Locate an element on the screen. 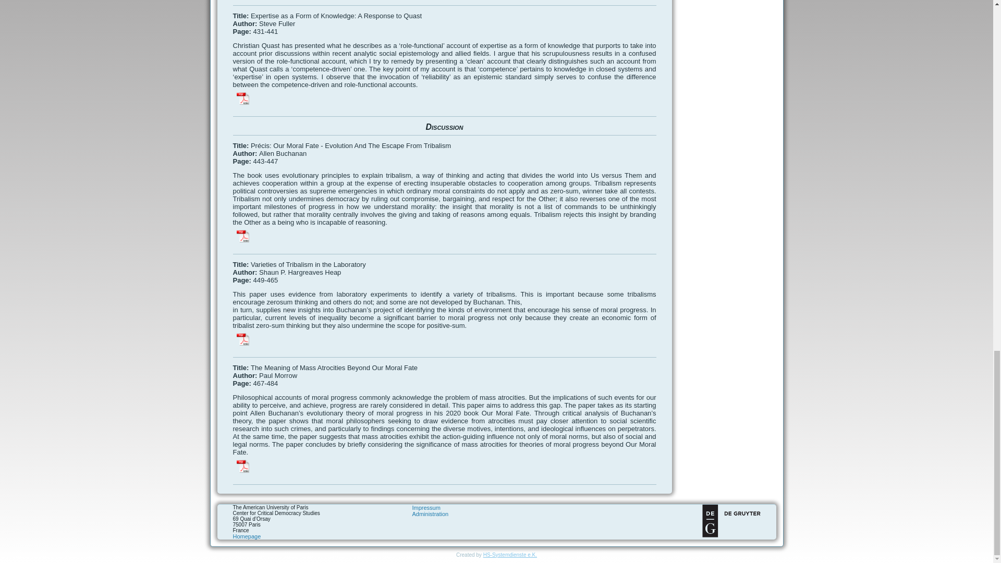  Ganzes Abstract als Download. is located at coordinates (243, 98).